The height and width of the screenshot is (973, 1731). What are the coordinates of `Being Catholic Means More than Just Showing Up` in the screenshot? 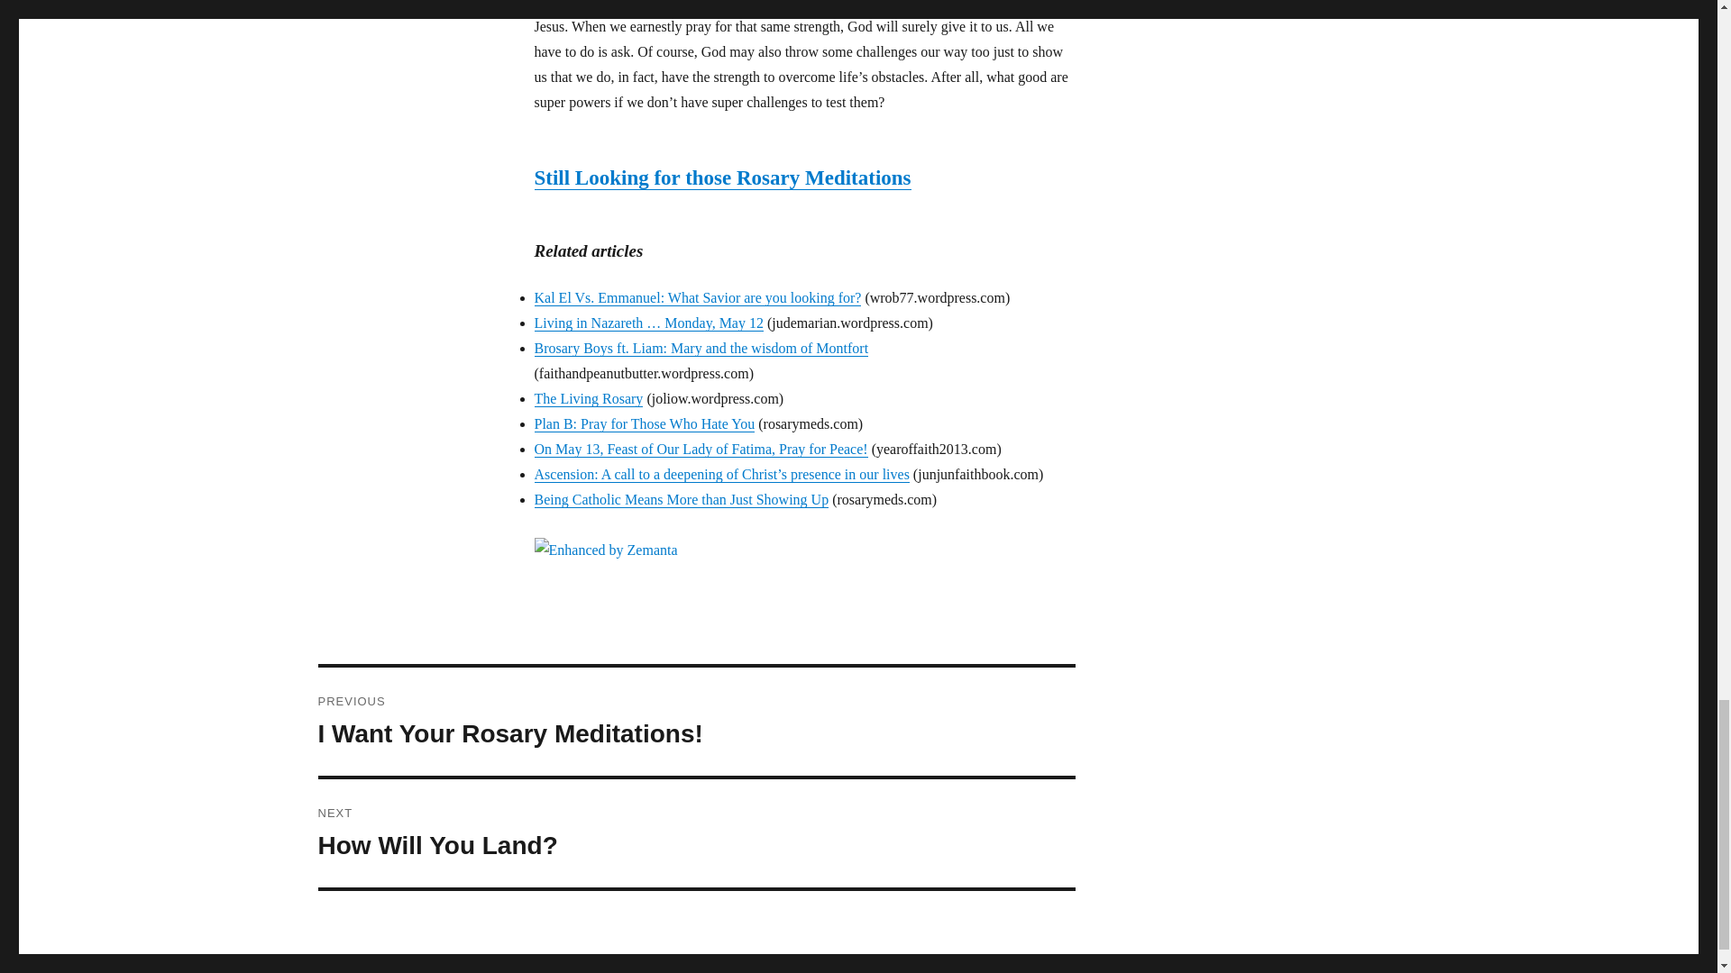 It's located at (681, 499).